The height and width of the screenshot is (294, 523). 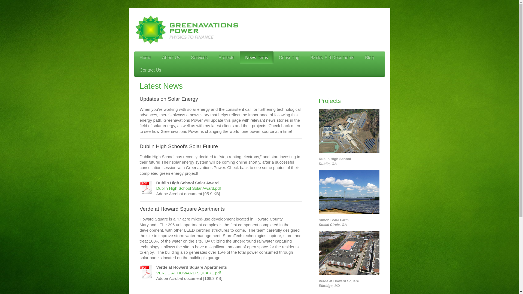 I want to click on Blog, so click(x=369, y=58).